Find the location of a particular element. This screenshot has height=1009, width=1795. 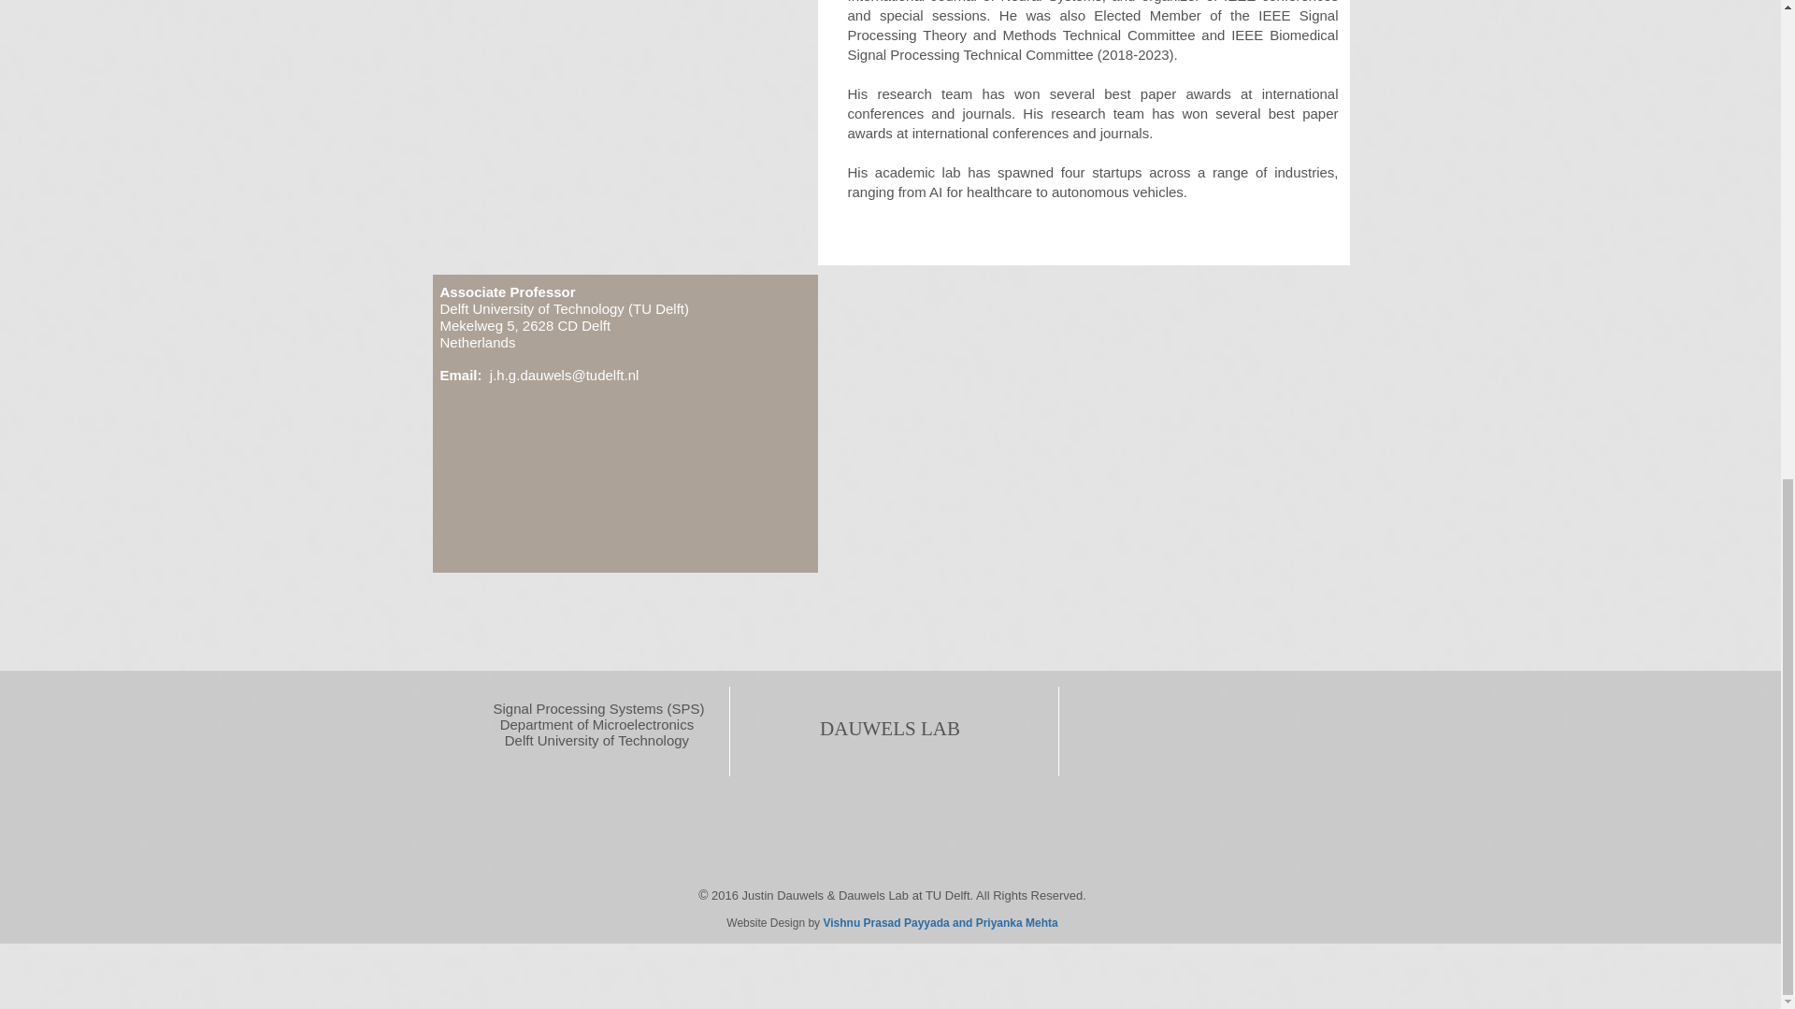

Vishnu Prasad Payyada and Priyanka Mehta is located at coordinates (939, 922).